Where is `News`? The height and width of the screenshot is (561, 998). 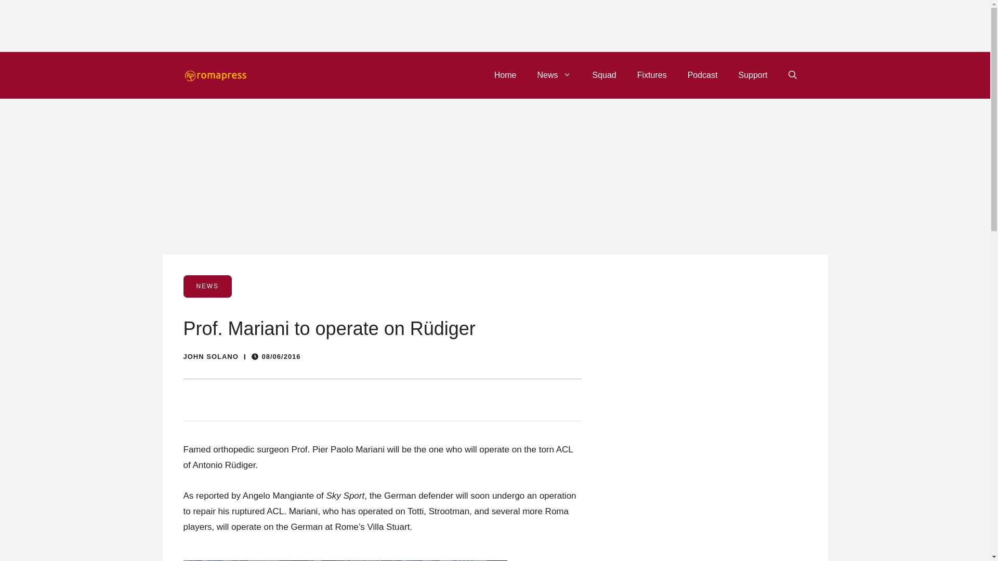
News is located at coordinates (554, 75).